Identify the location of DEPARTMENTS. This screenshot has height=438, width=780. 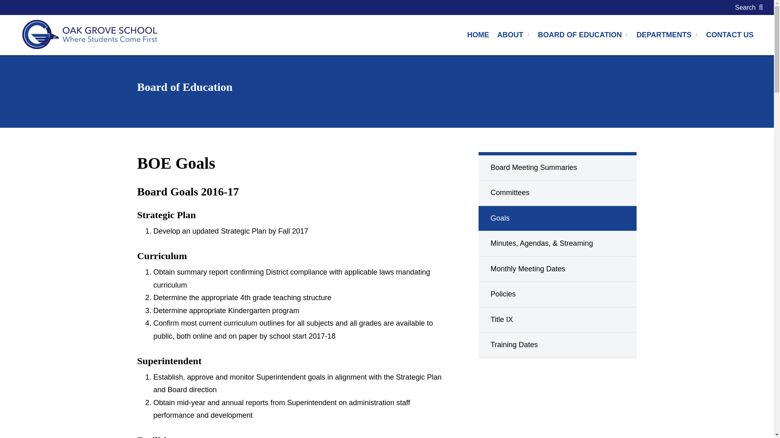
(667, 35).